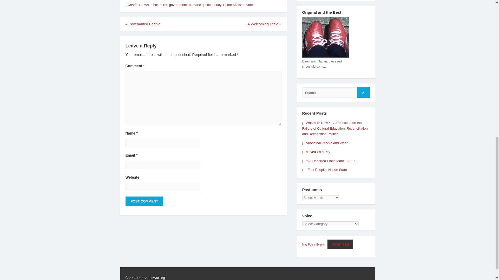 The width and height of the screenshot is (499, 280). What do you see at coordinates (144, 201) in the screenshot?
I see `Post Comment` at bounding box center [144, 201].